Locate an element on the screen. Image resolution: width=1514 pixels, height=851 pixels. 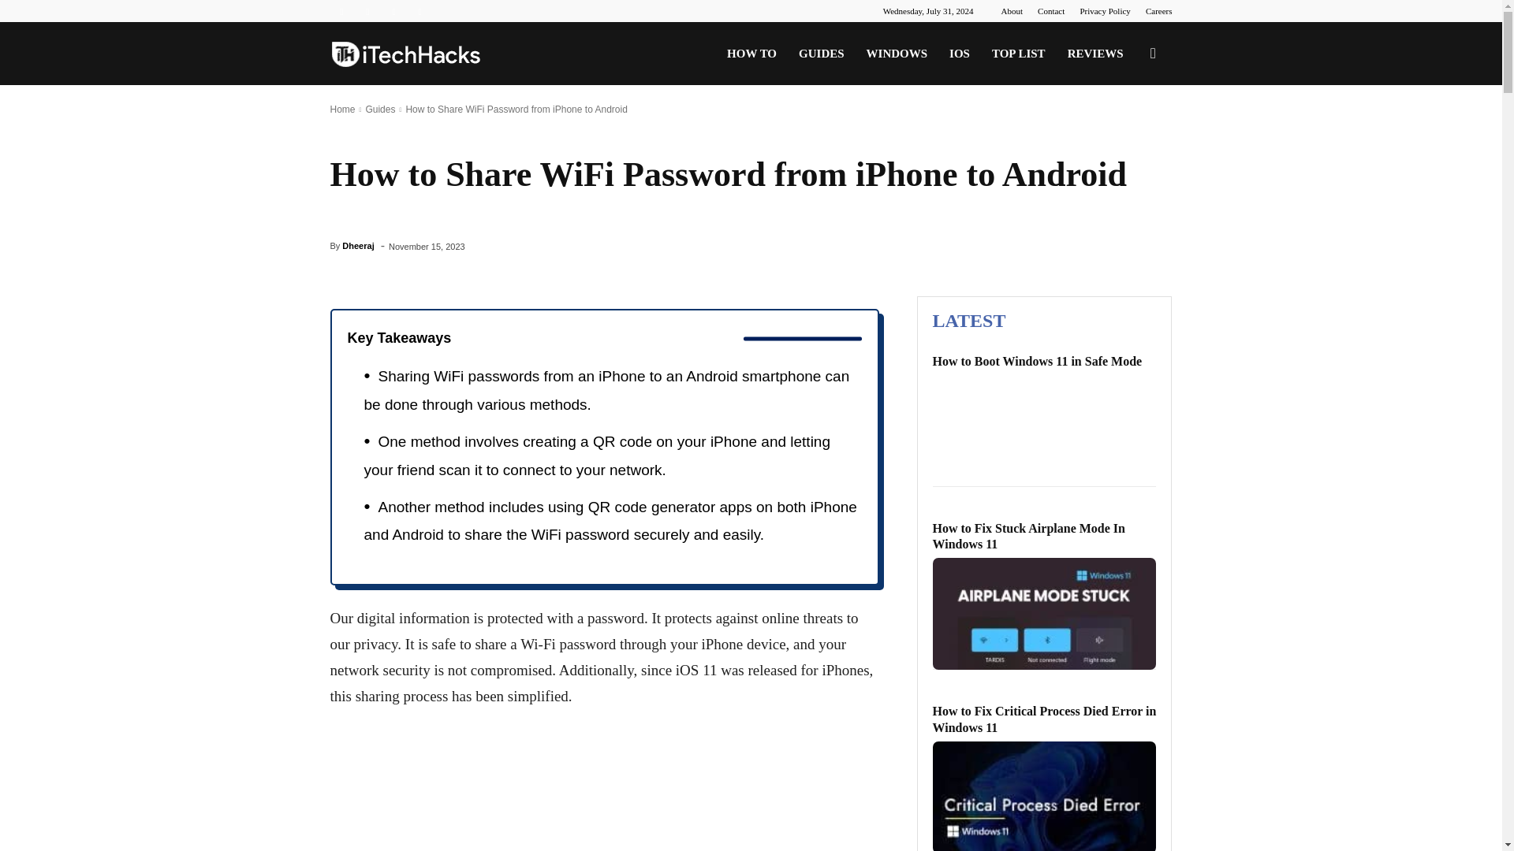
GUIDES is located at coordinates (821, 54).